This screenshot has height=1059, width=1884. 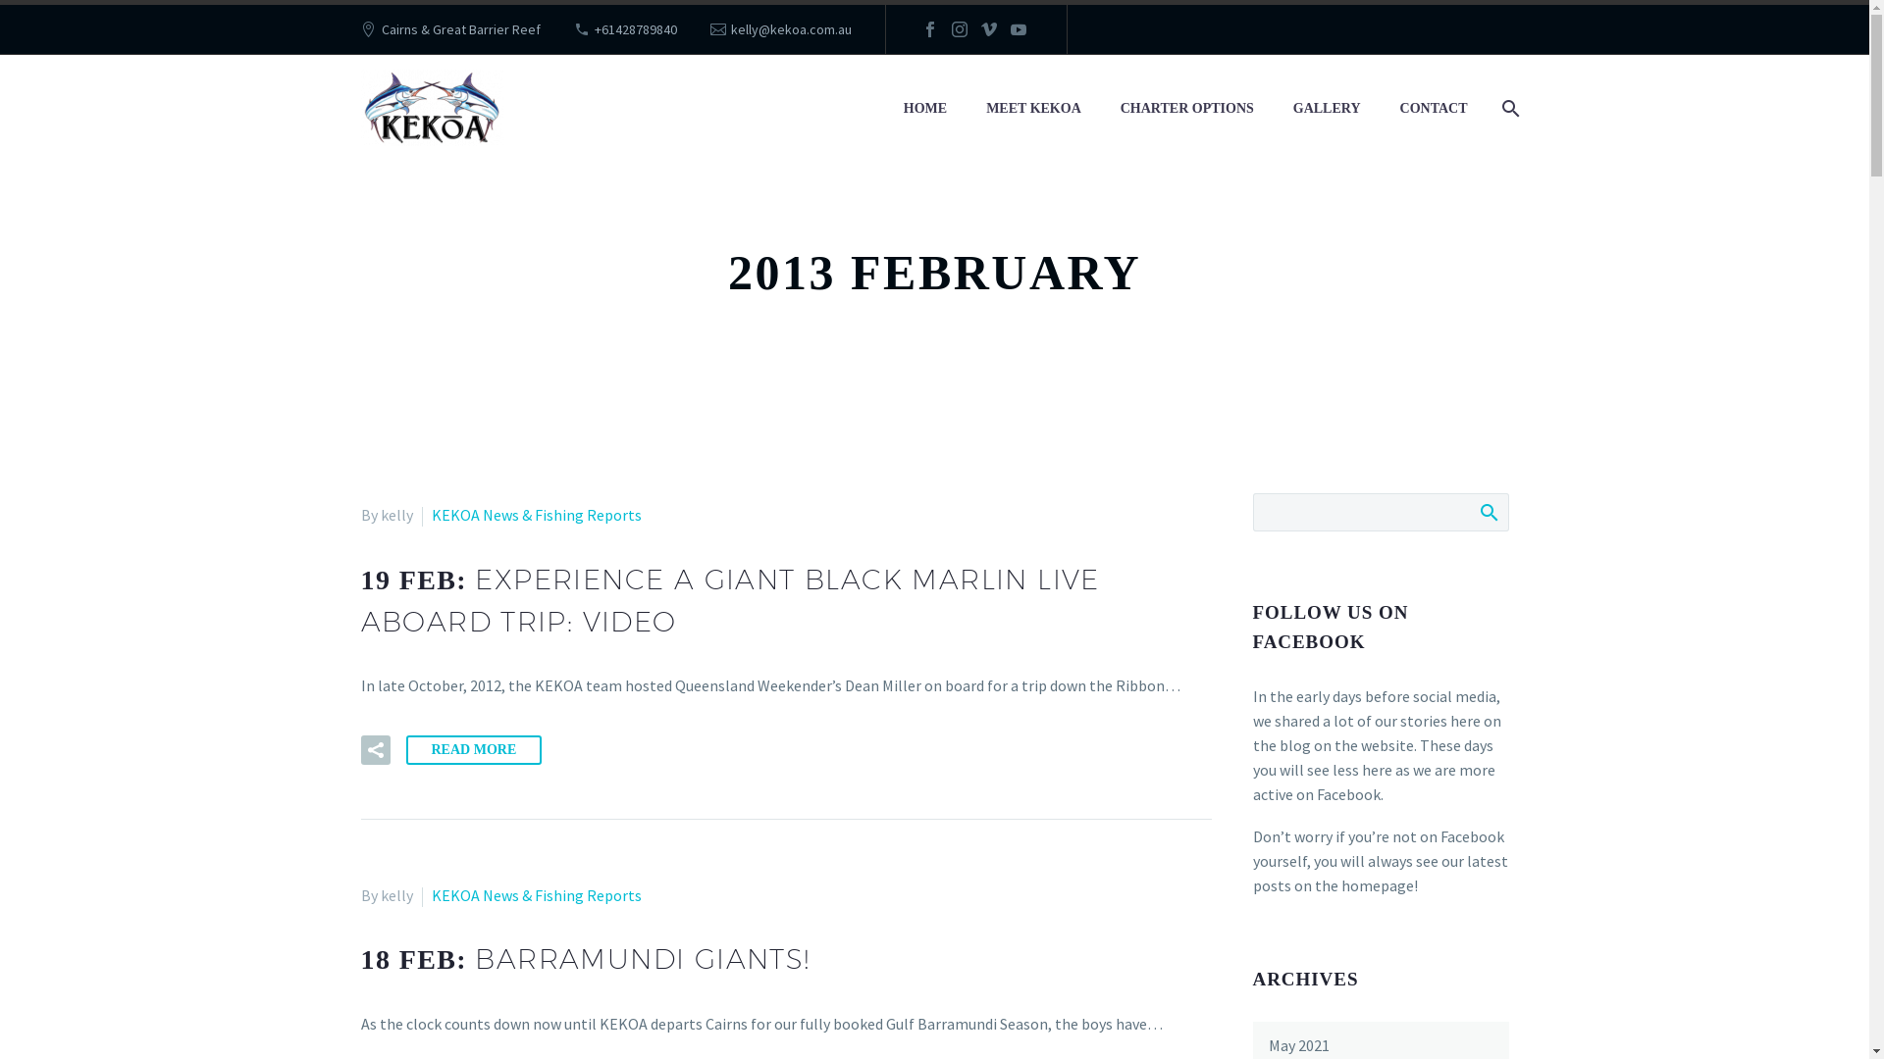 I want to click on KEKOA News & Fishing Reports, so click(x=537, y=515).